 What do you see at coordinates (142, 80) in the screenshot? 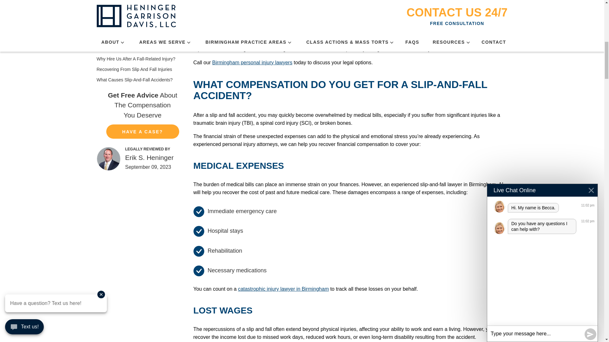
I see `What Causes Slip-And-Fall Accidents?` at bounding box center [142, 80].